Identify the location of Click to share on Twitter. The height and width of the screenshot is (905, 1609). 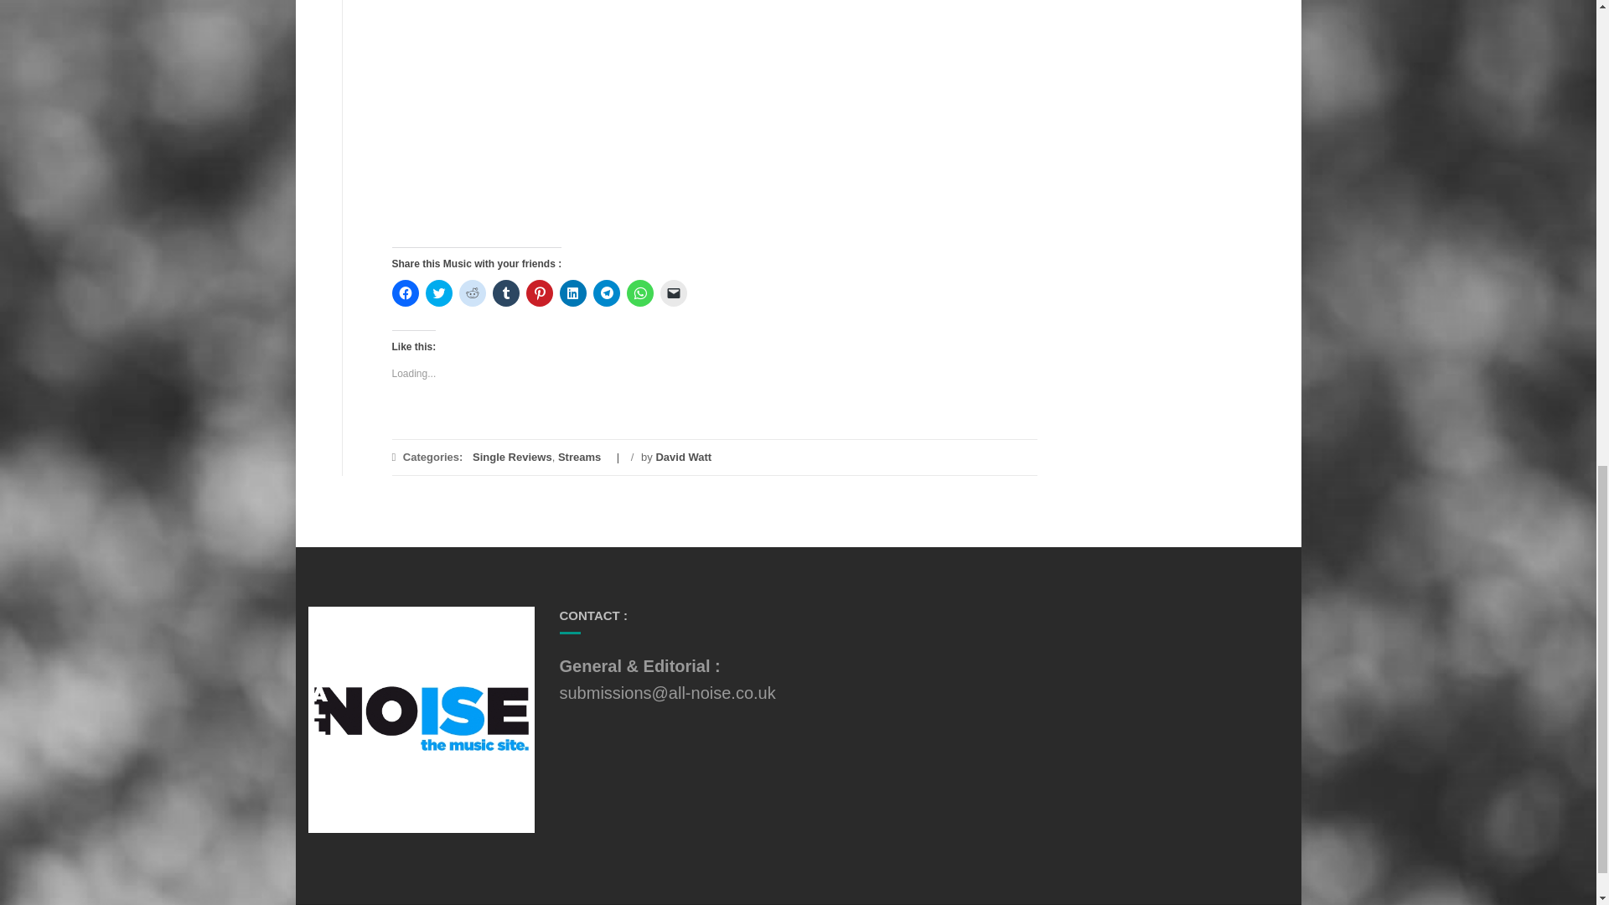
(439, 293).